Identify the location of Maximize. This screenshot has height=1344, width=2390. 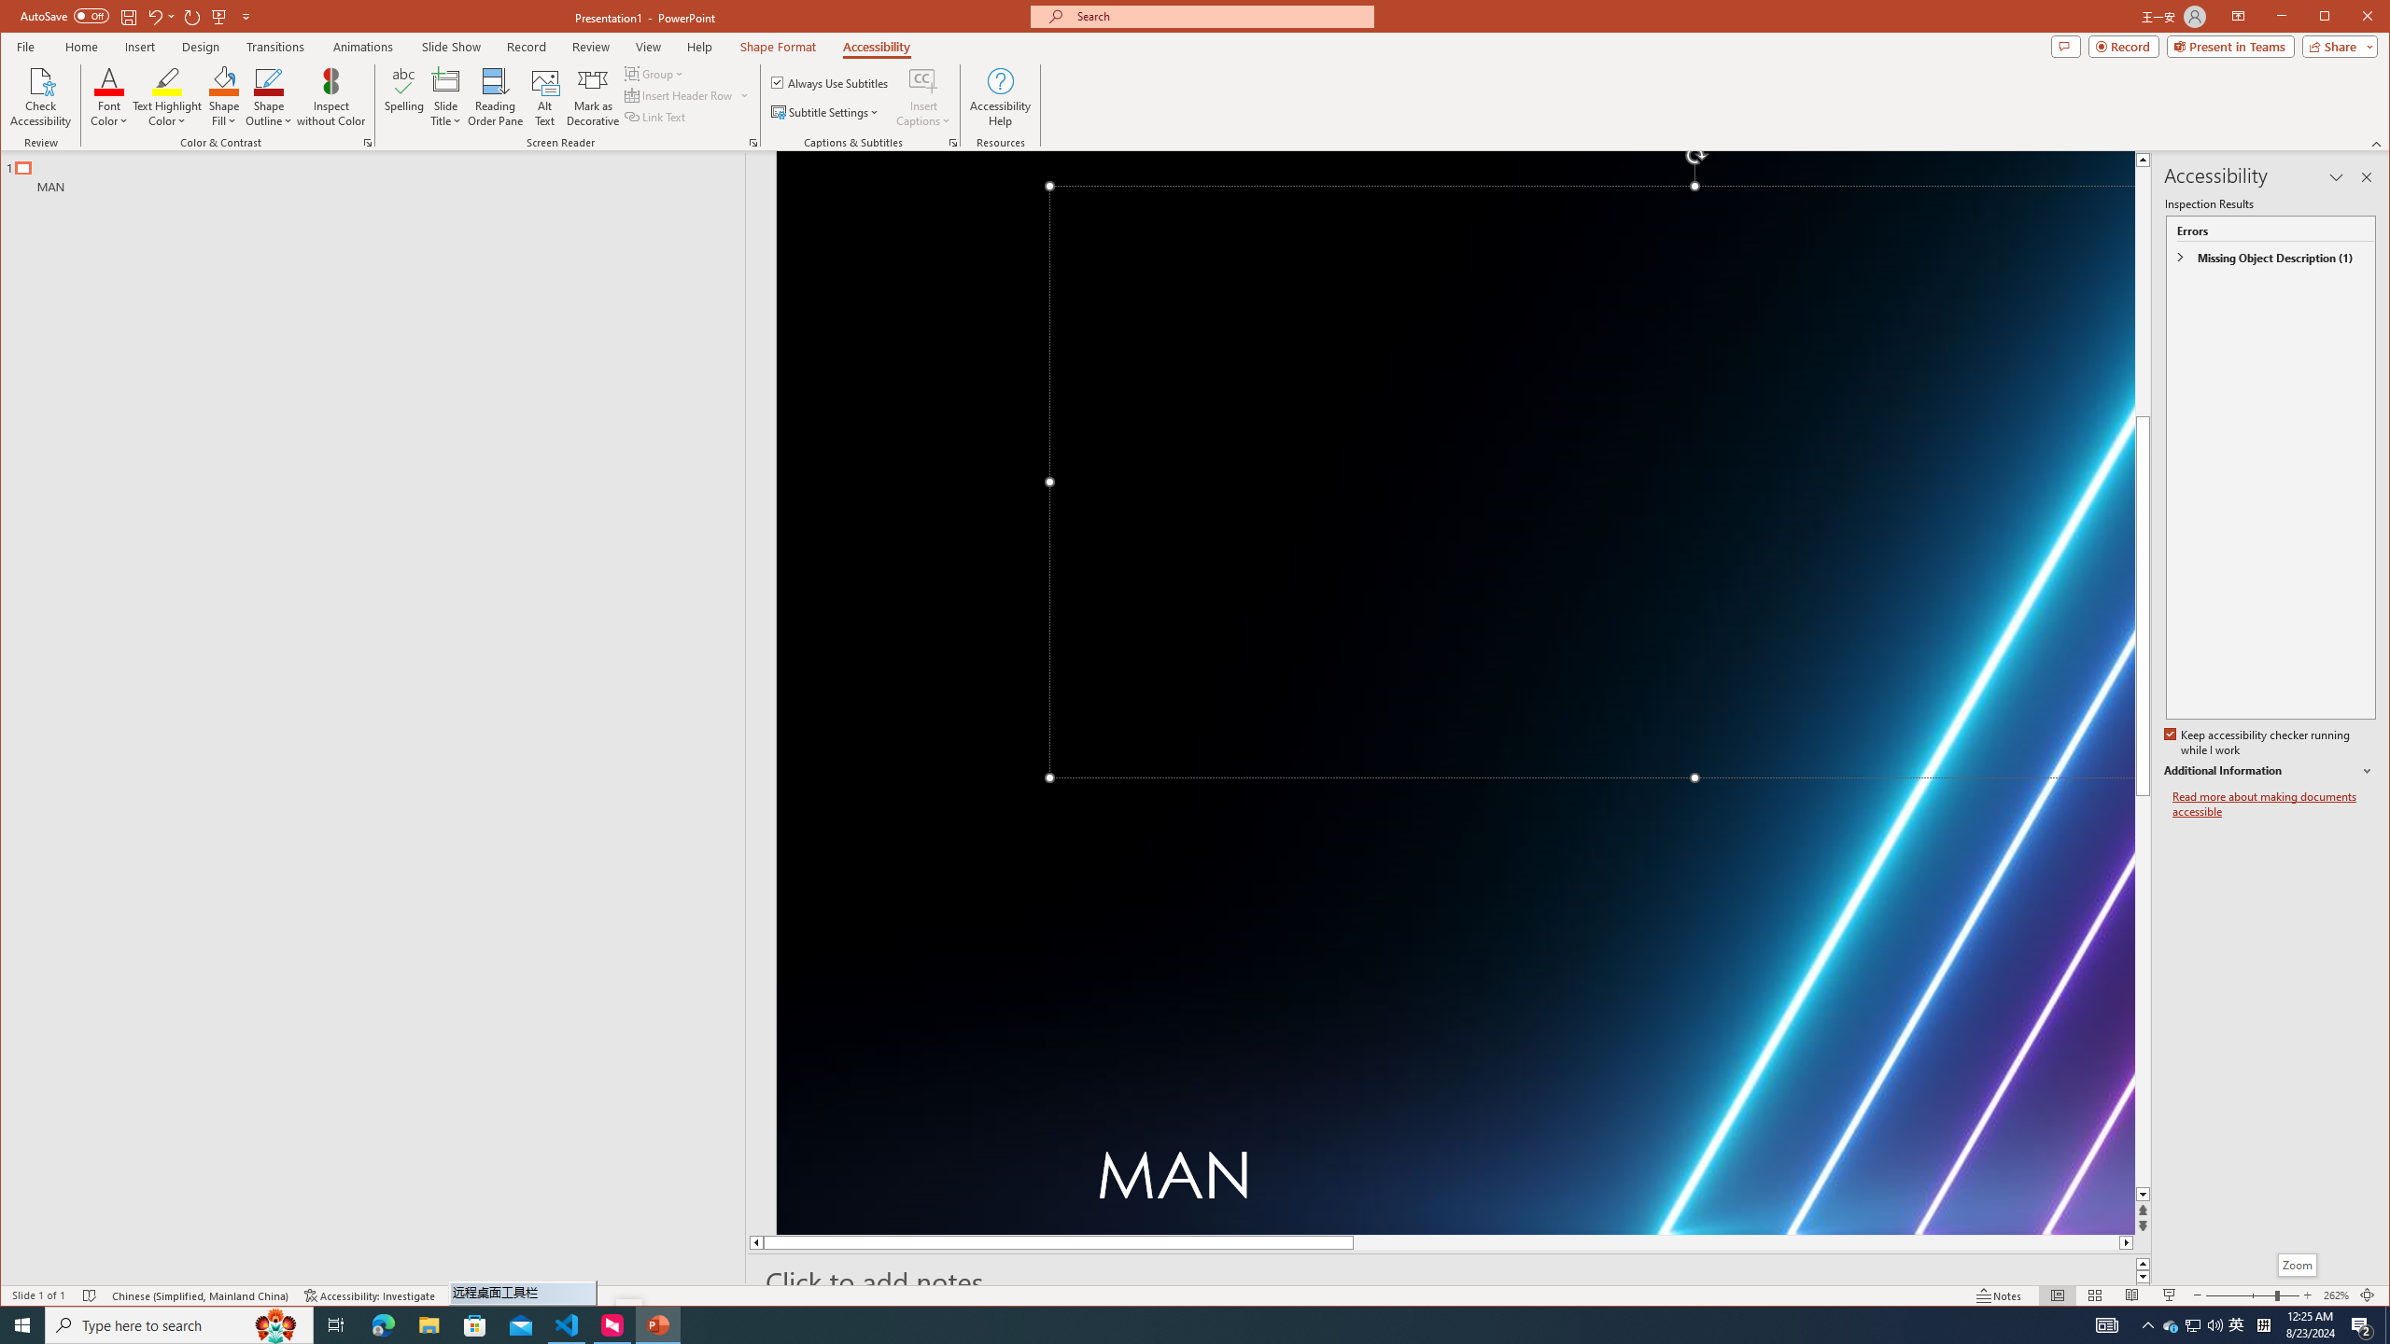
(2362, 1325).